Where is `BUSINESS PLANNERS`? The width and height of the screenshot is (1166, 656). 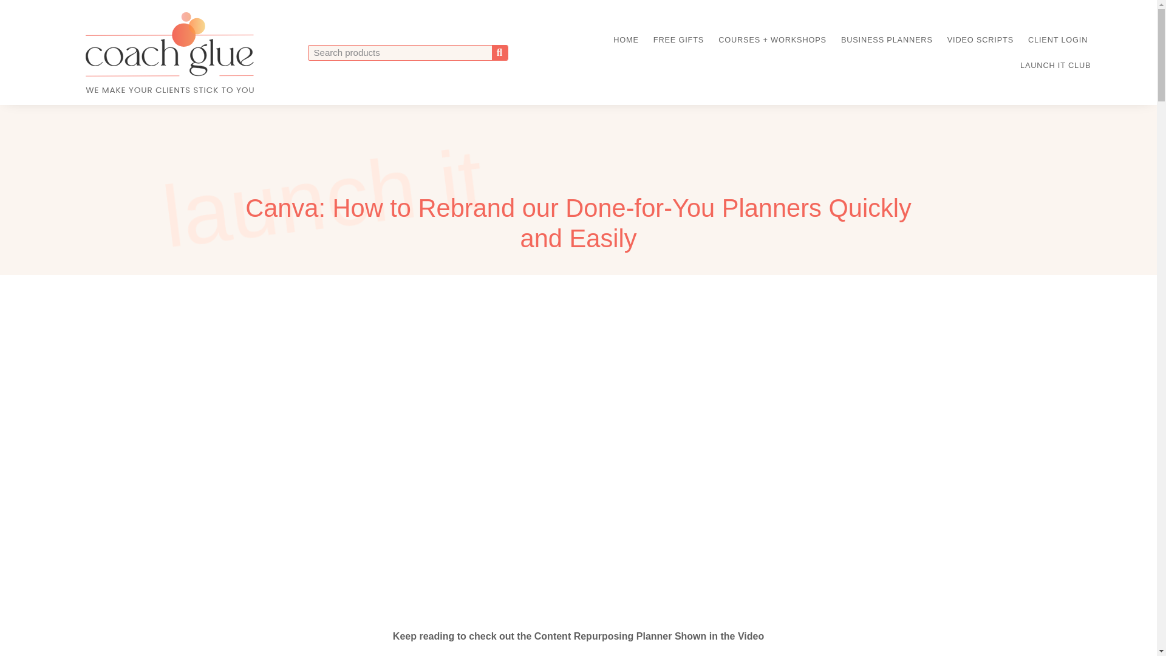
BUSINESS PLANNERS is located at coordinates (887, 40).